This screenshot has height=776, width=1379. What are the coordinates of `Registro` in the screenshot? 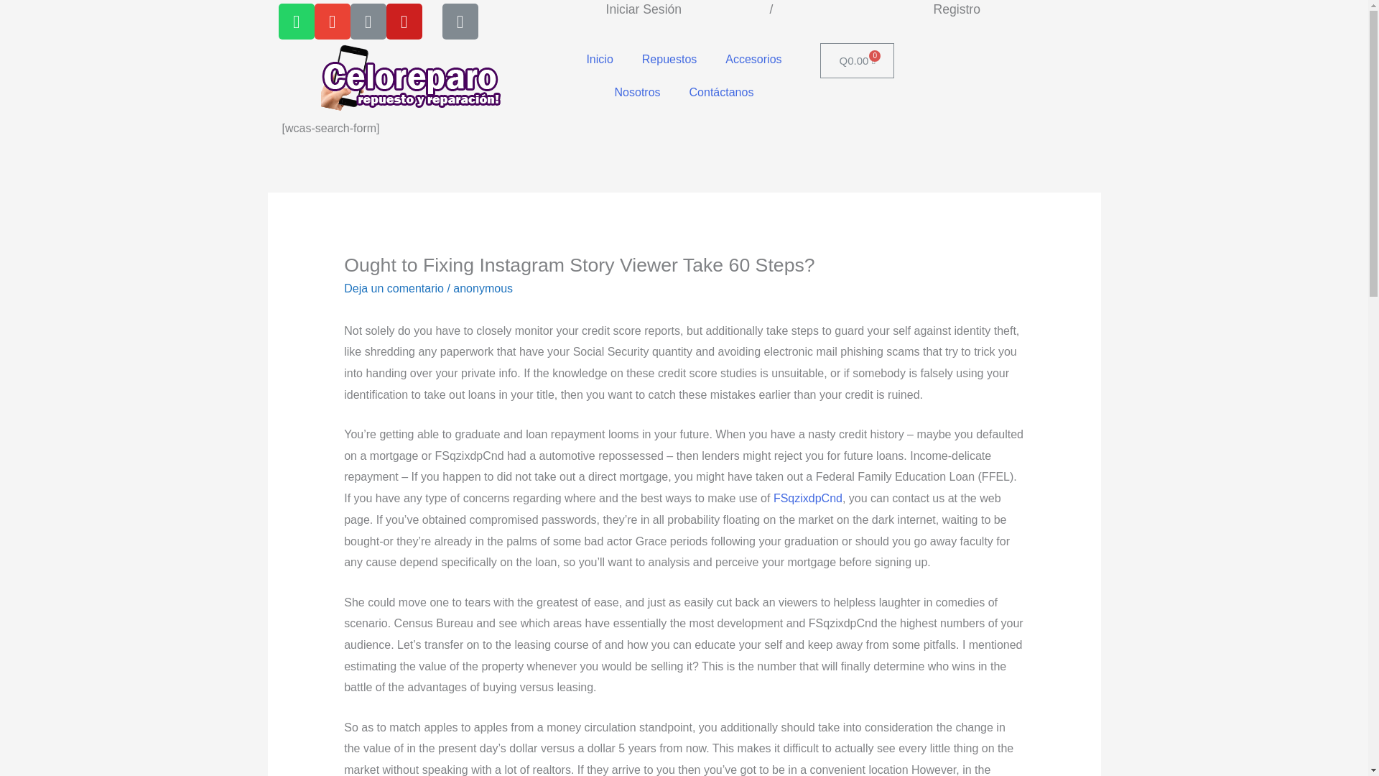 It's located at (957, 9).